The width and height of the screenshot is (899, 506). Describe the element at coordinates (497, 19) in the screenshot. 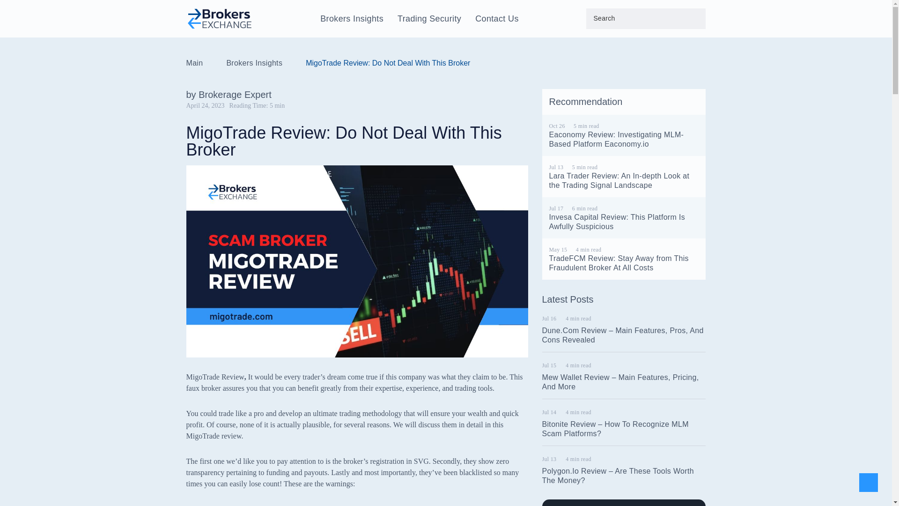

I see `Contact Us` at that location.